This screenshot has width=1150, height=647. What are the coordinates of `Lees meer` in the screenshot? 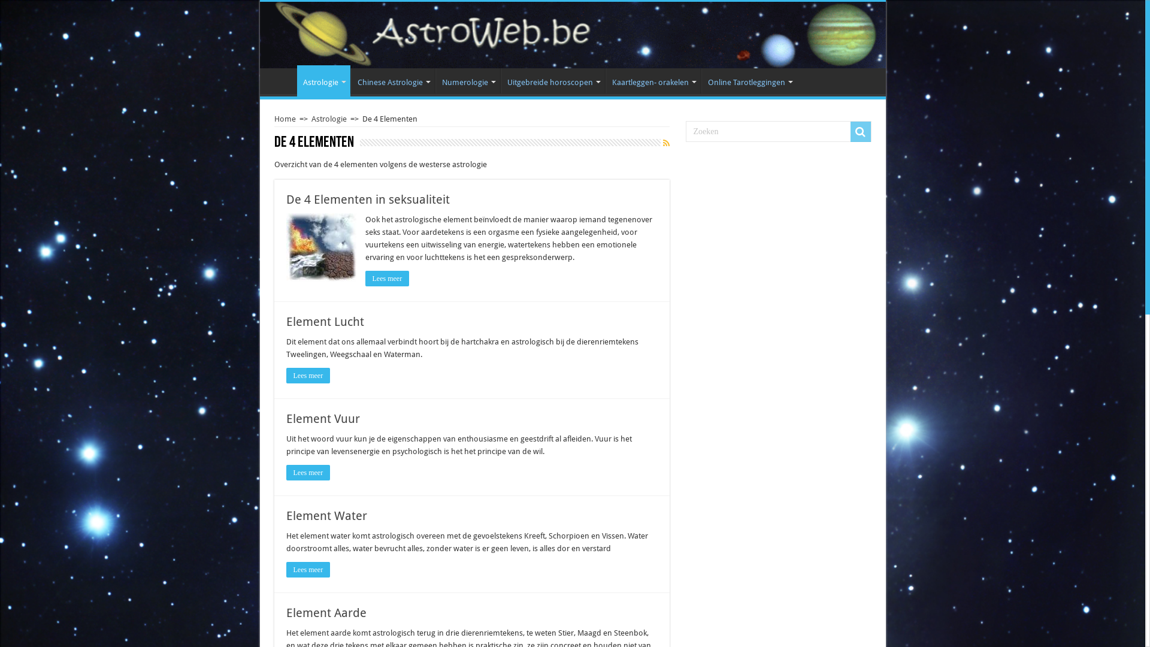 It's located at (308, 570).